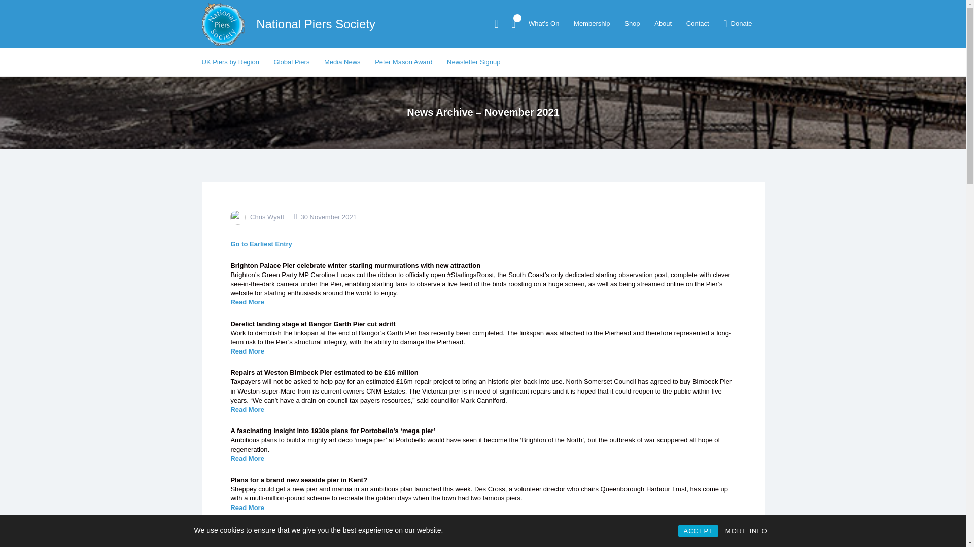  Describe the element at coordinates (698, 531) in the screenshot. I see `ACCEPT` at that location.